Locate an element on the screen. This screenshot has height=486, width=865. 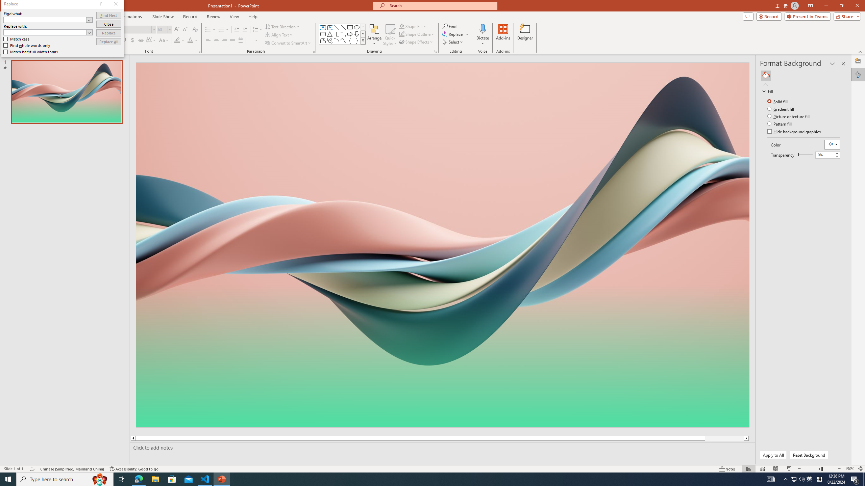
Replace All is located at coordinates (109, 42).